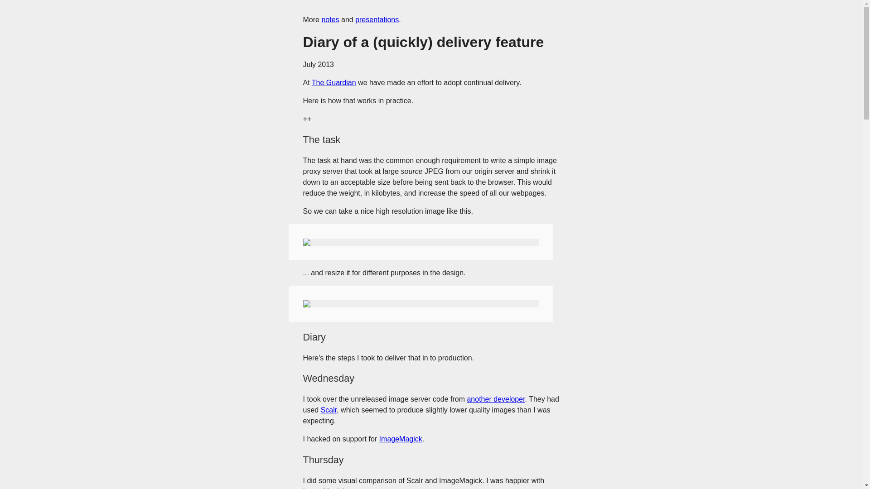  What do you see at coordinates (377, 19) in the screenshot?
I see `presentations` at bounding box center [377, 19].